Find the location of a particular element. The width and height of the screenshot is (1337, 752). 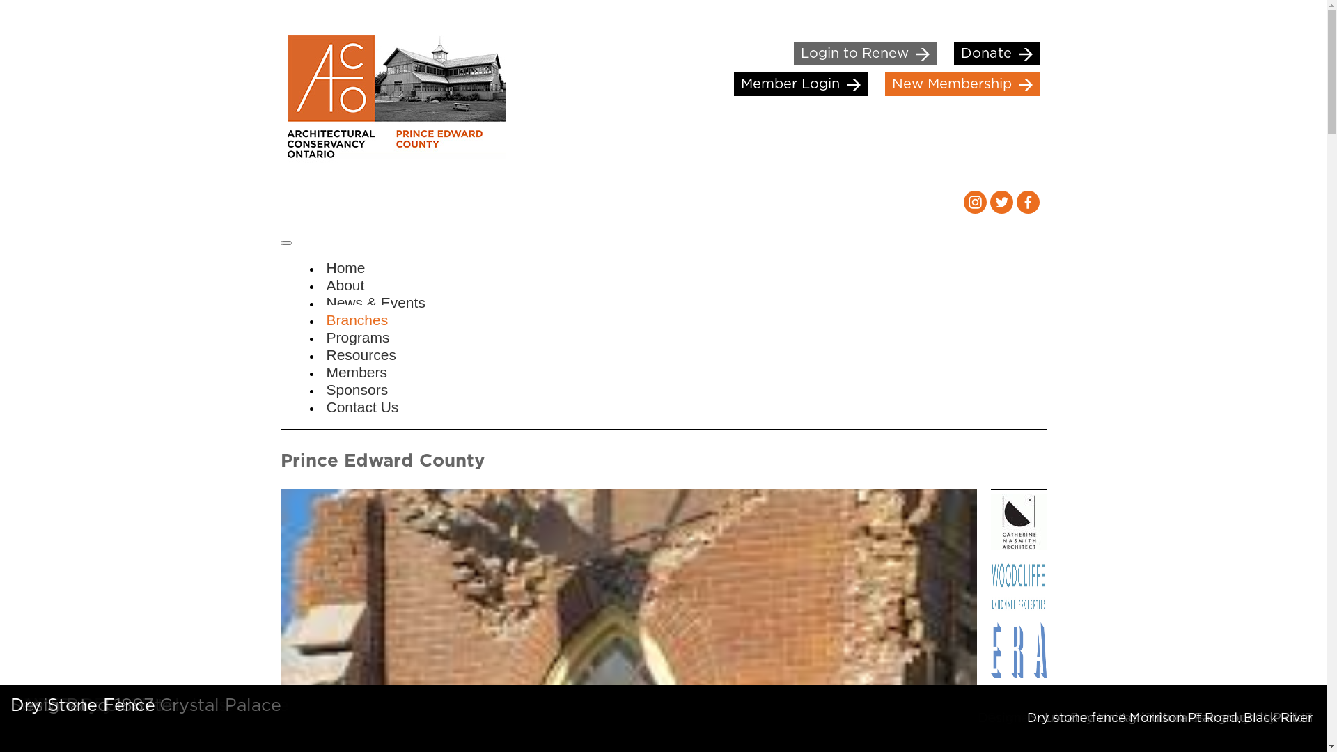

Login to Renew is located at coordinates (865, 54).